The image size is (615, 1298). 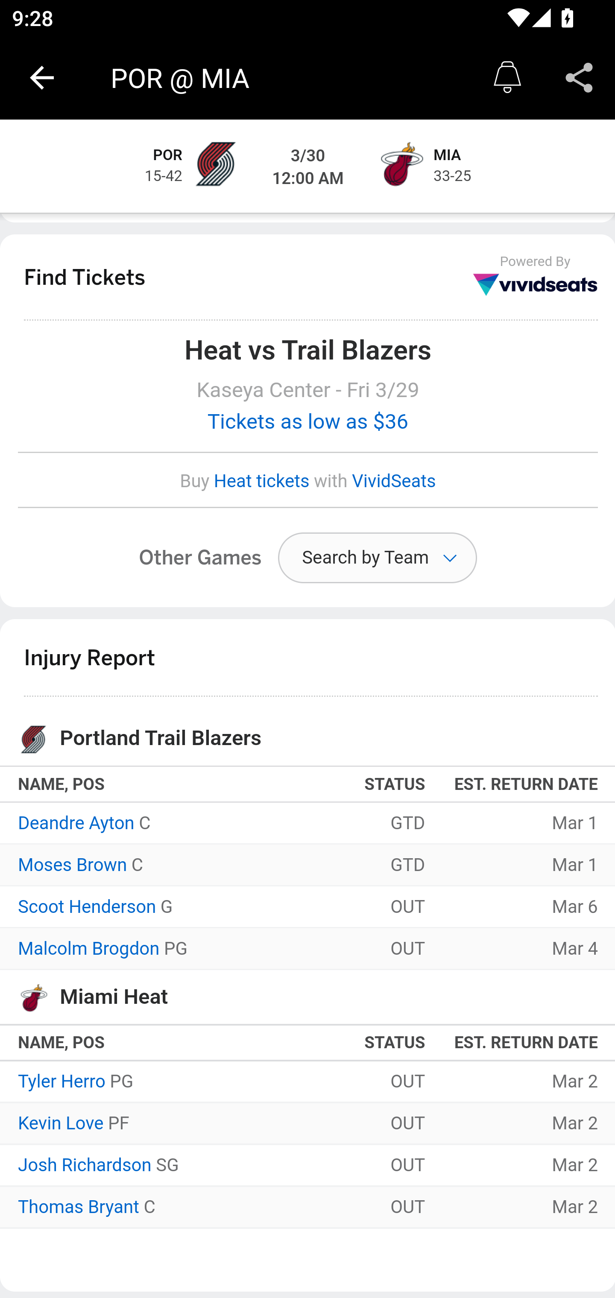 What do you see at coordinates (308, 422) in the screenshot?
I see `Tickets as low as $36` at bounding box center [308, 422].